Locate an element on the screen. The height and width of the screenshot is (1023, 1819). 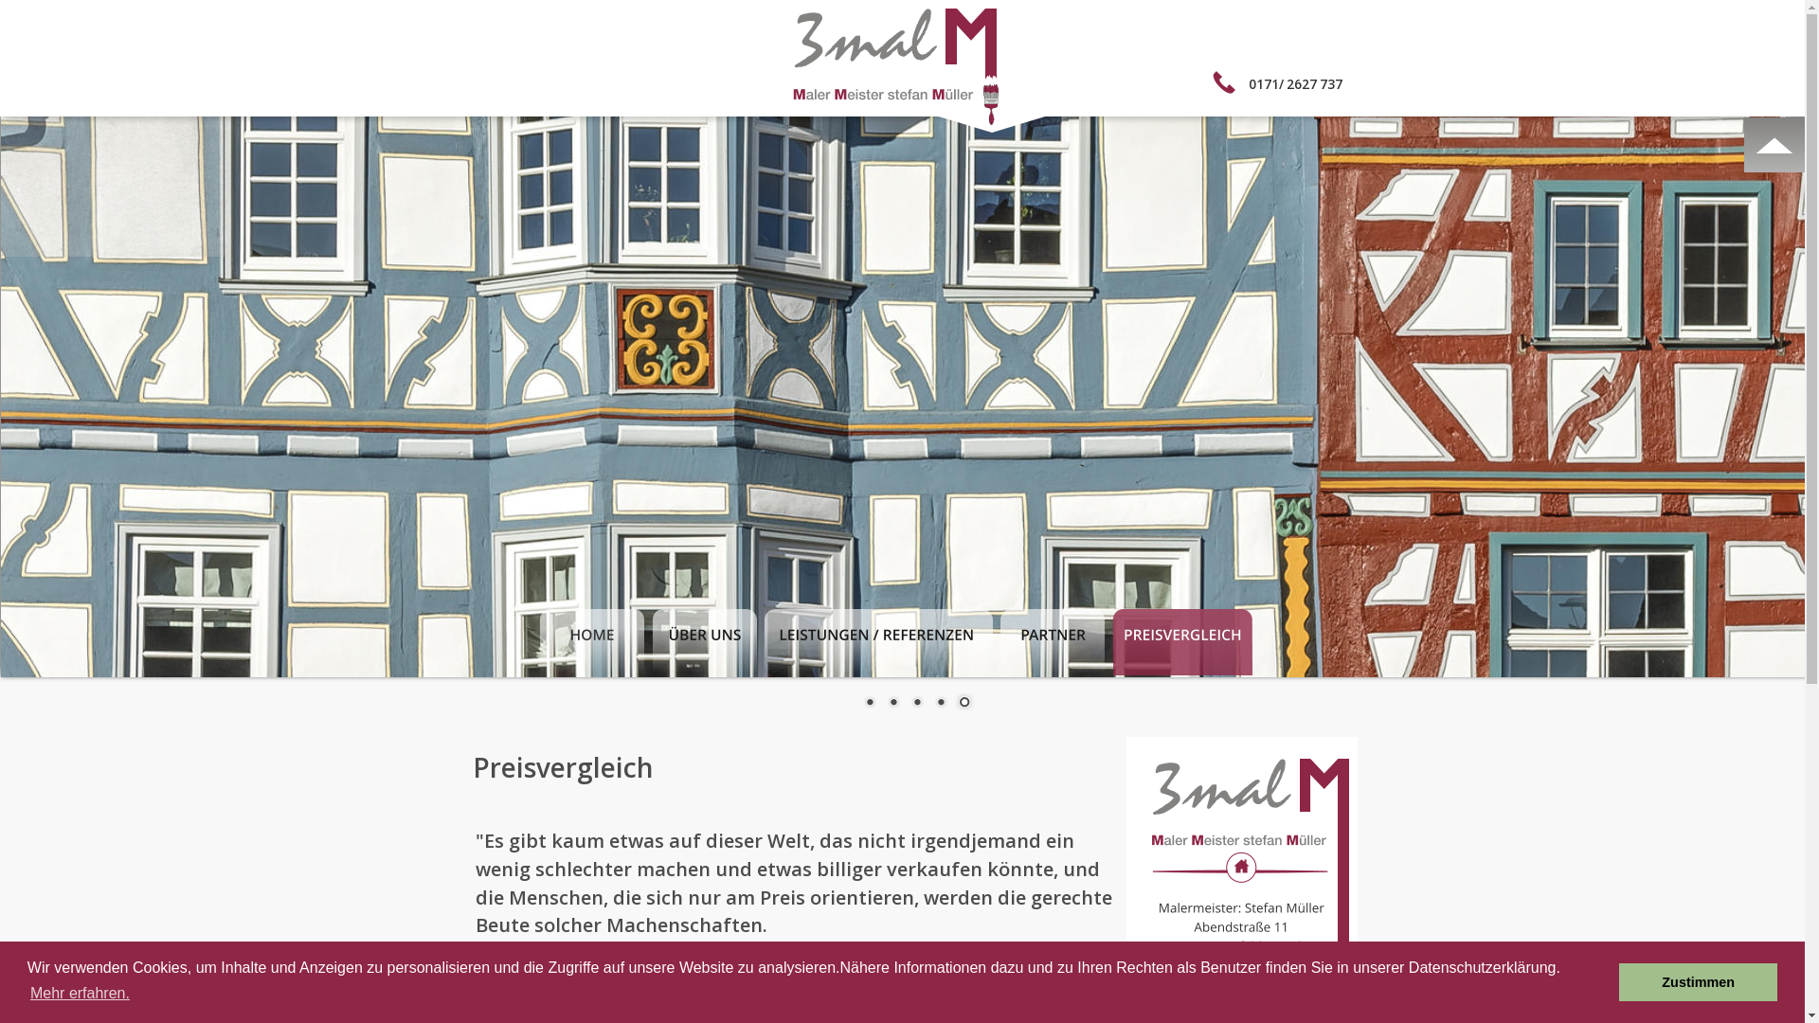
2 is located at coordinates (893, 704).